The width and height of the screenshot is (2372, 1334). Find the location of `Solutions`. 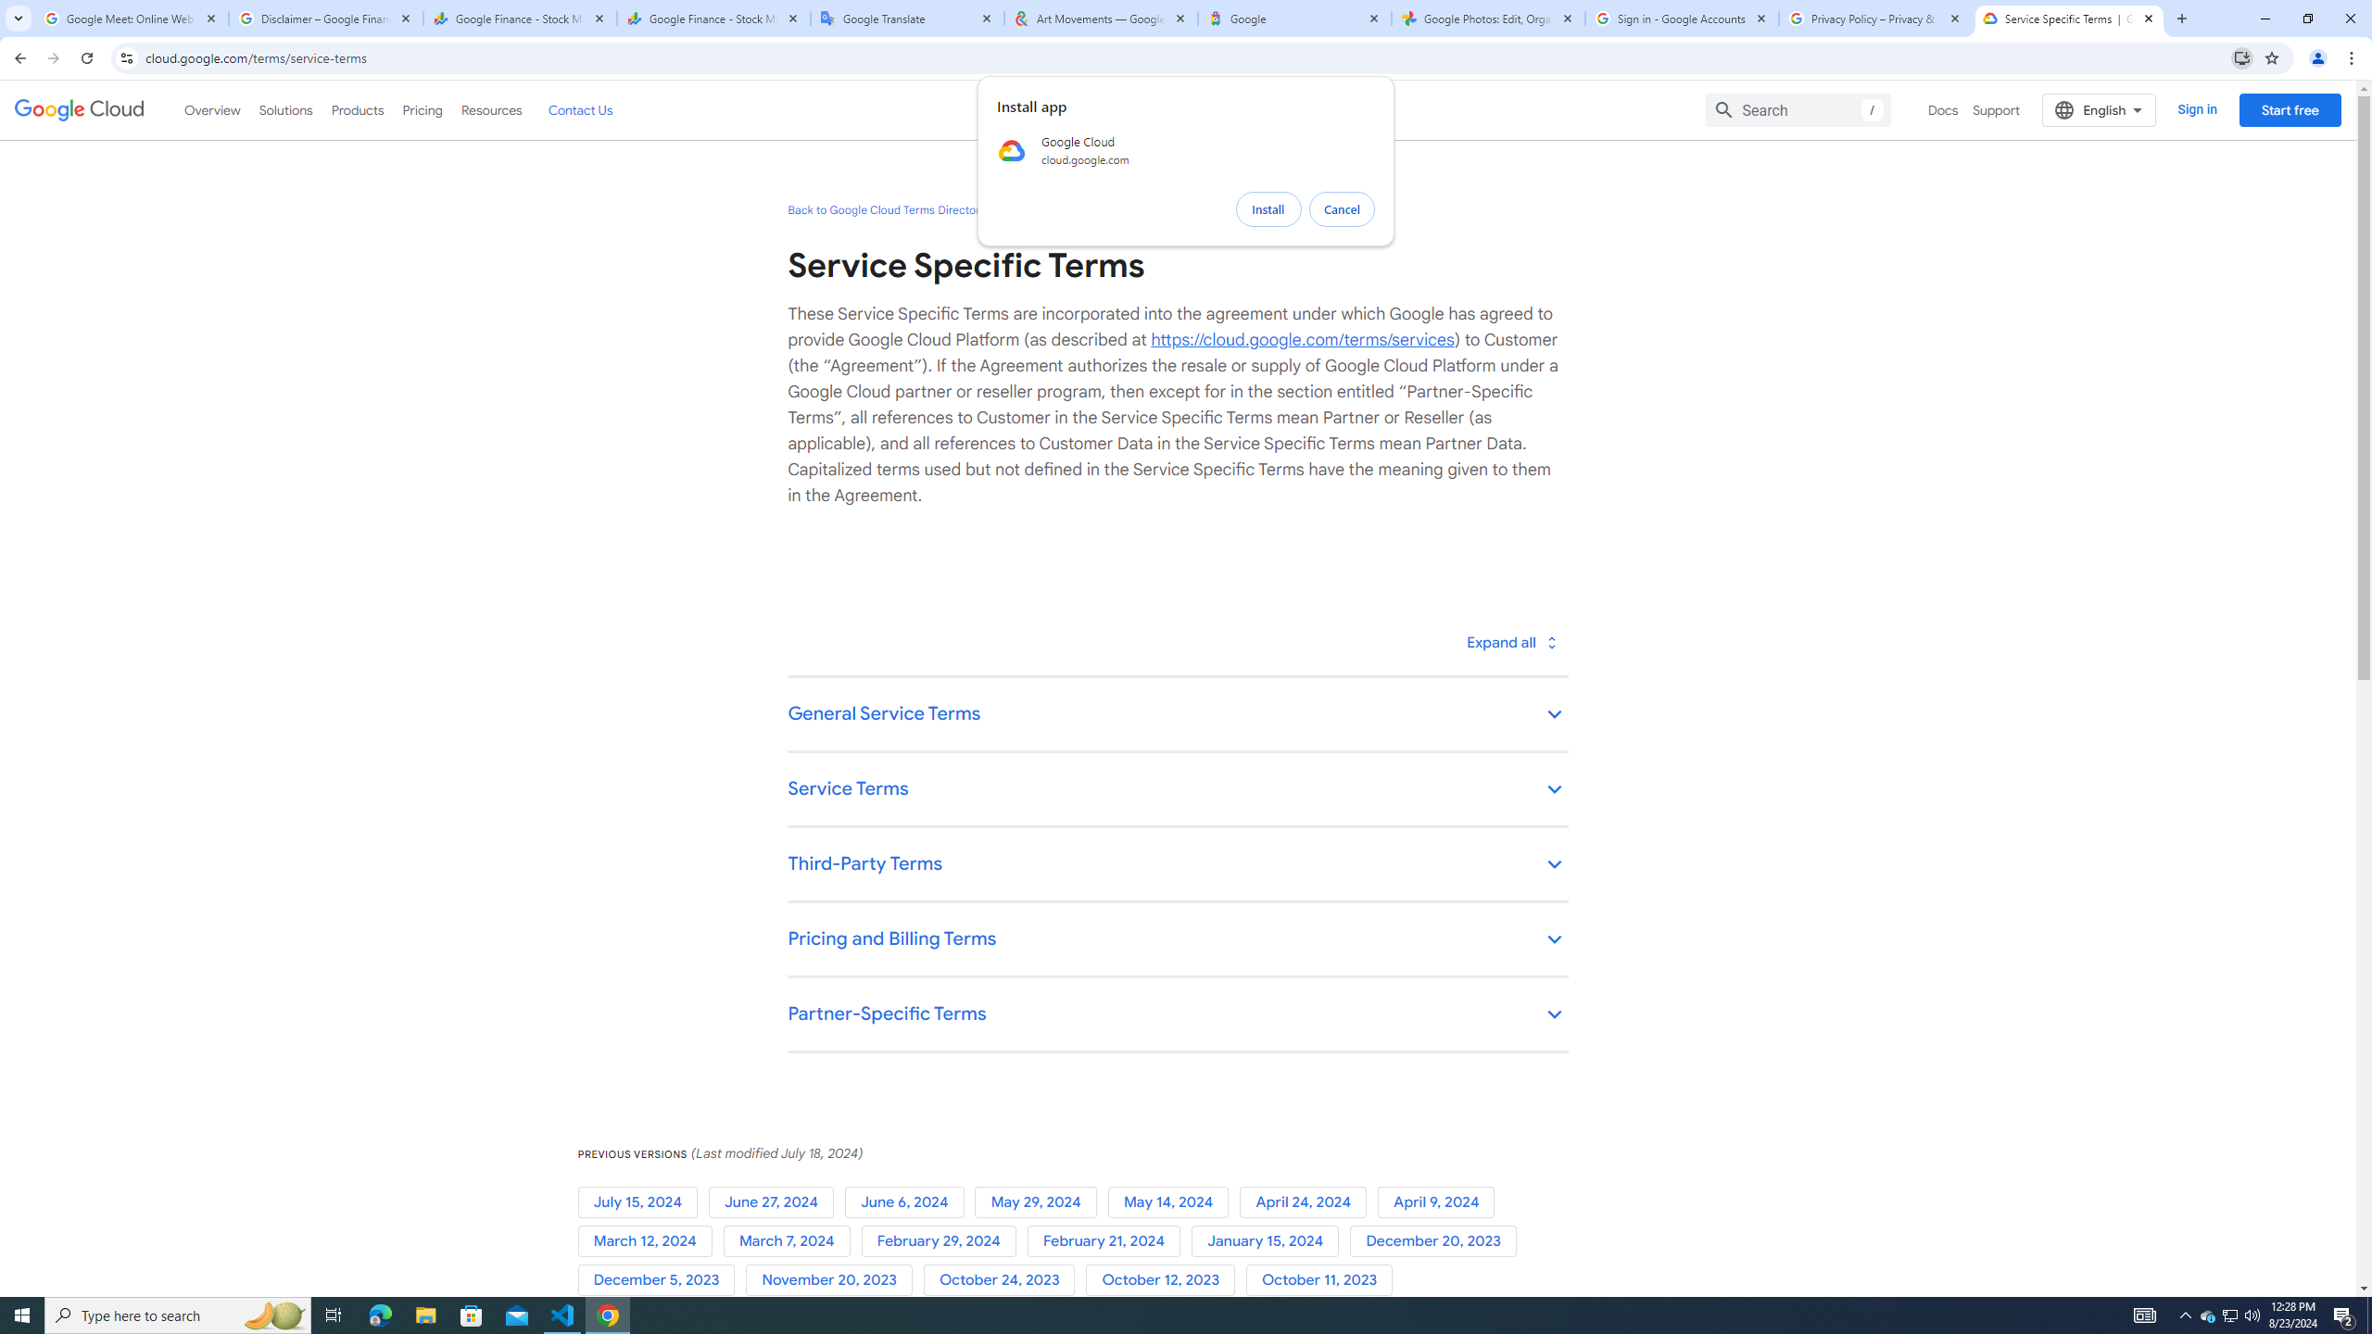

Solutions is located at coordinates (285, 109).